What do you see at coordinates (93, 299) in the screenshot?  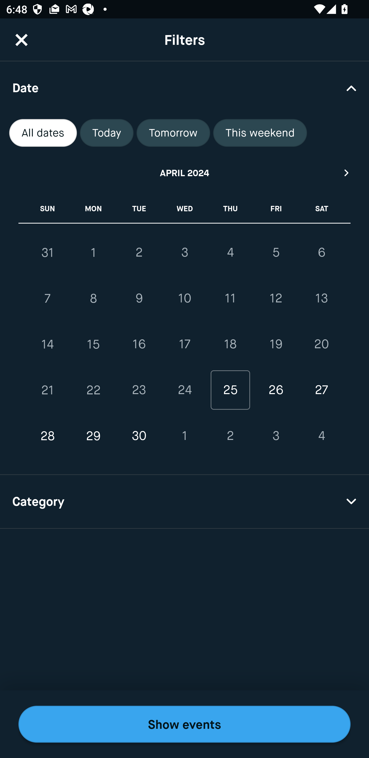 I see `8` at bounding box center [93, 299].